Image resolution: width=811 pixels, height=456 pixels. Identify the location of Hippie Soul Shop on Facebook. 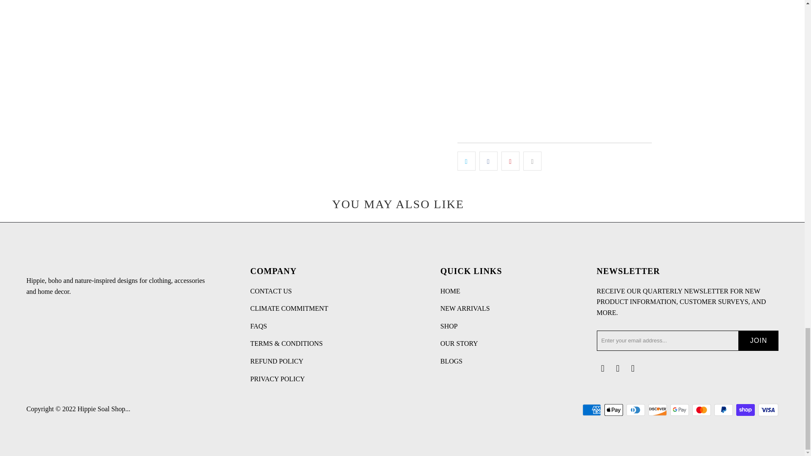
(602, 368).